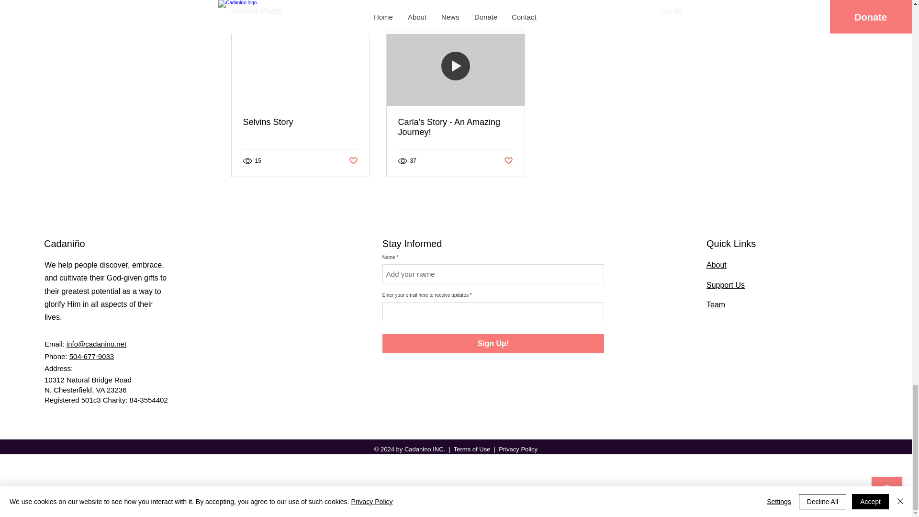 Image resolution: width=919 pixels, height=517 pixels. Describe the element at coordinates (301, 122) in the screenshot. I see `Selvins Story` at that location.